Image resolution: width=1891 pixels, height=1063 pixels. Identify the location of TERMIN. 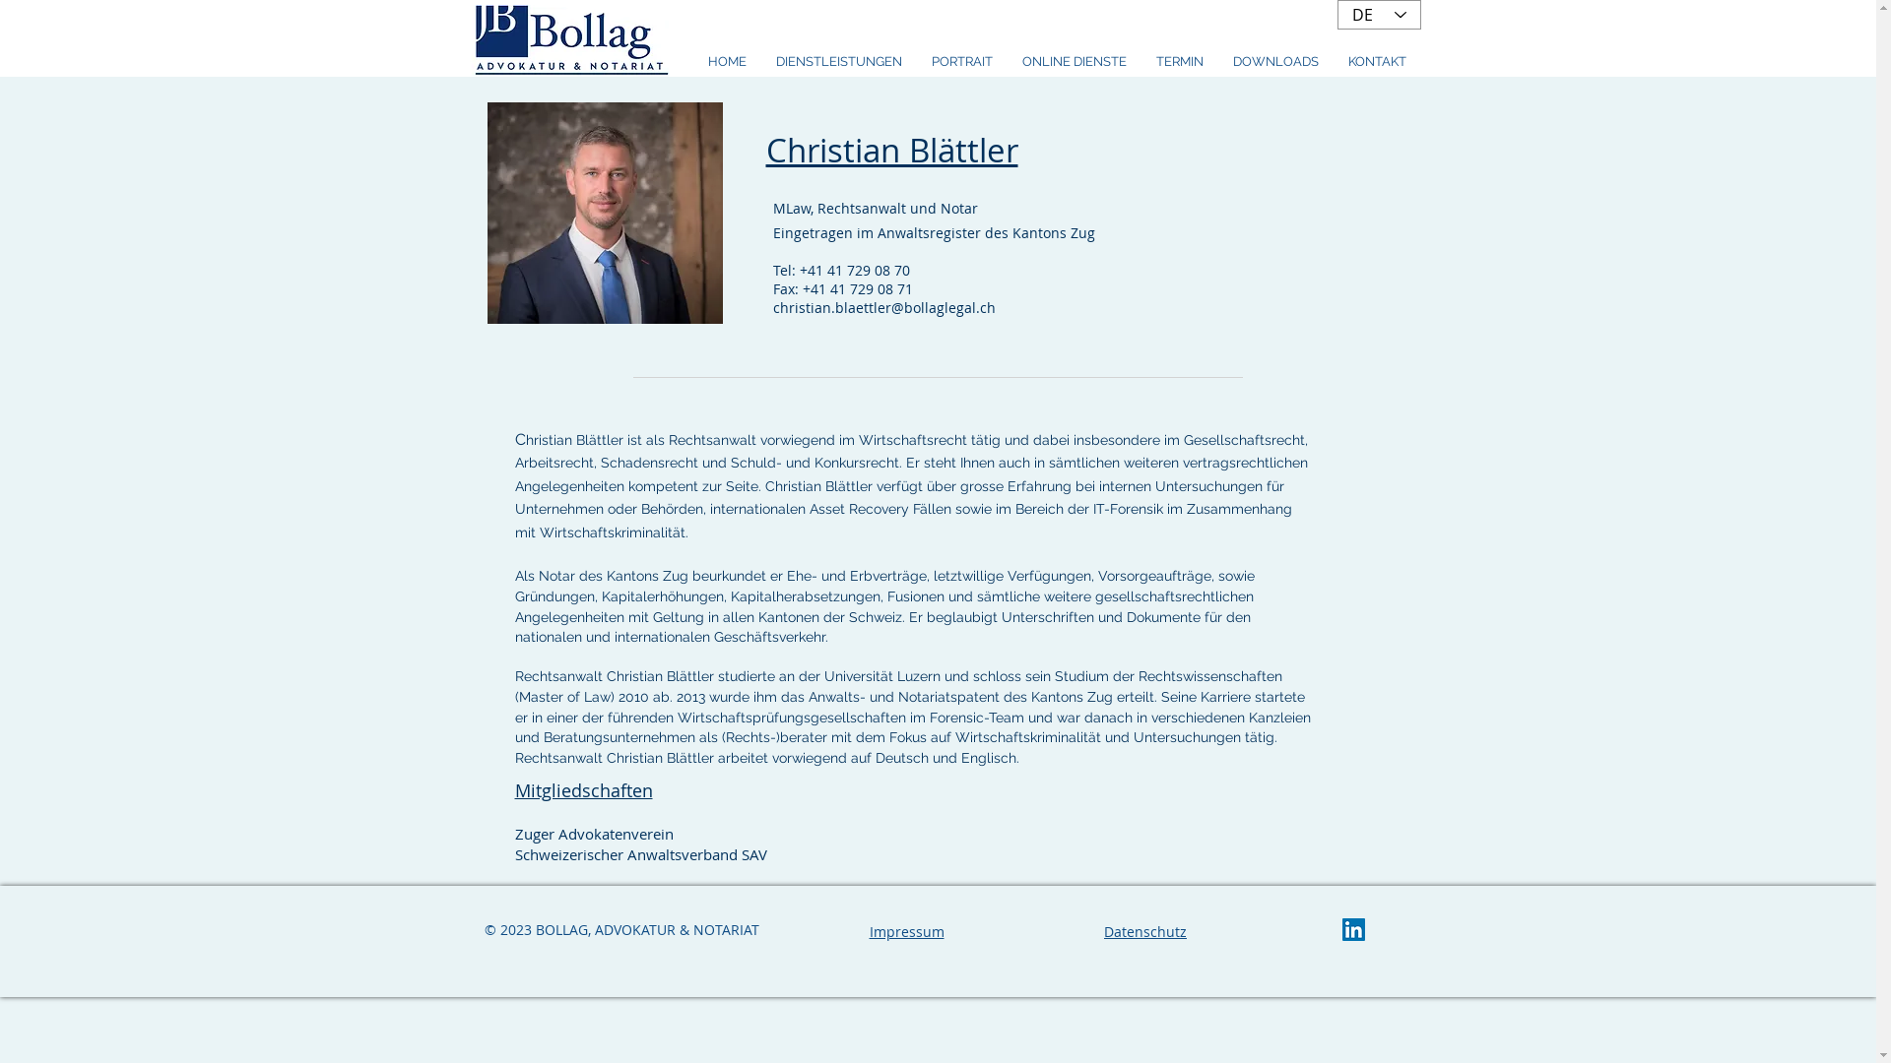
(1179, 61).